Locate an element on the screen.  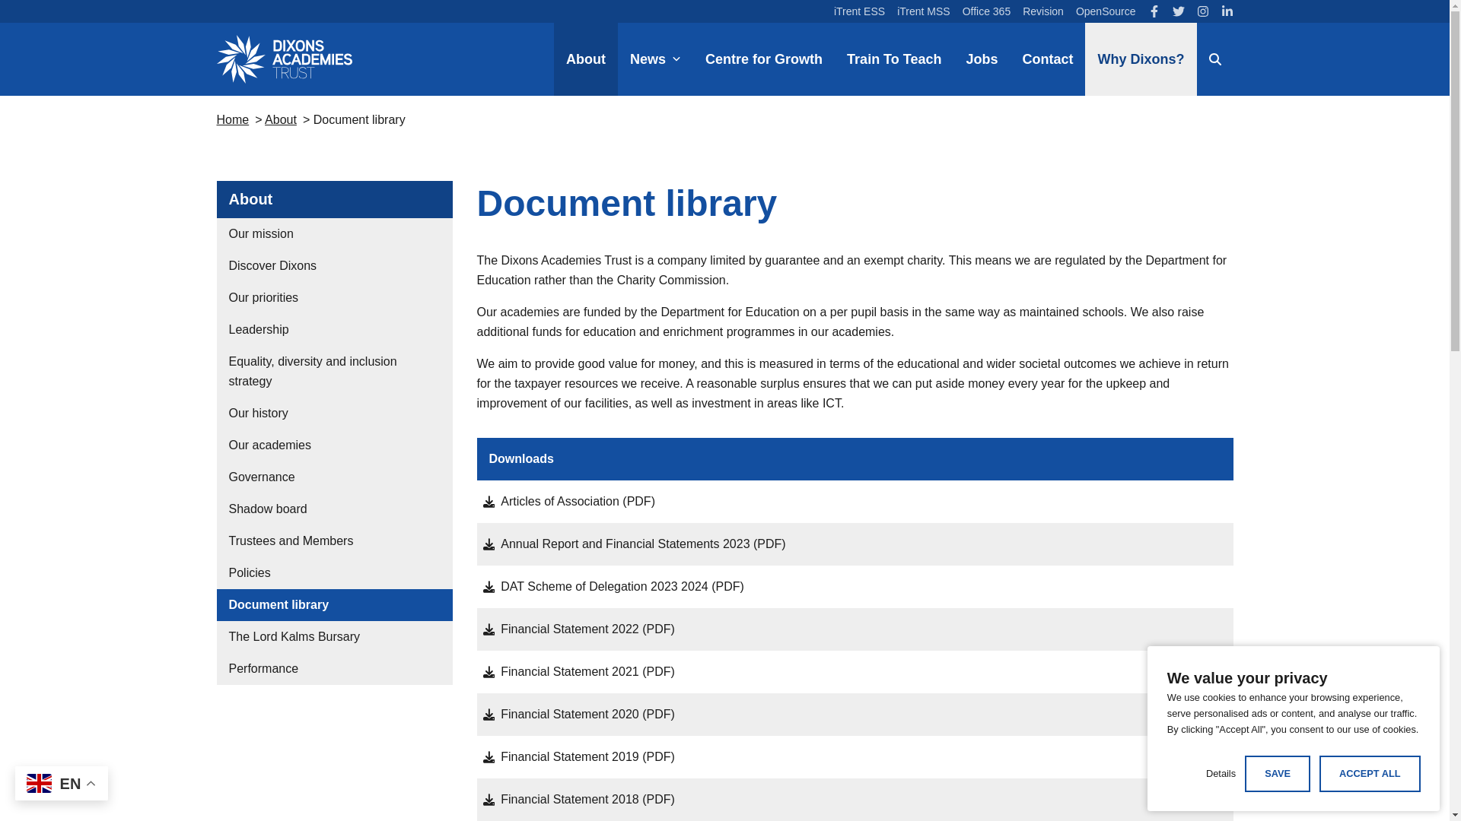
iTrent ESS is located at coordinates (860, 11).